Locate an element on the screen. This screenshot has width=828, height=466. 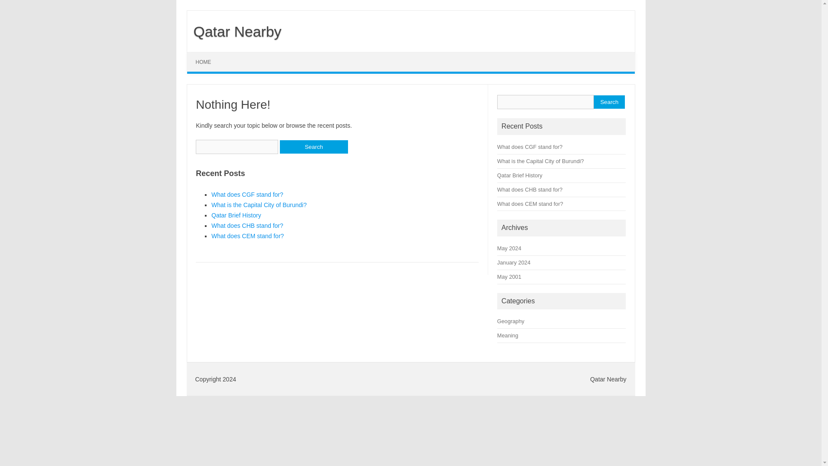
What does CGF stand for? is located at coordinates (247, 194).